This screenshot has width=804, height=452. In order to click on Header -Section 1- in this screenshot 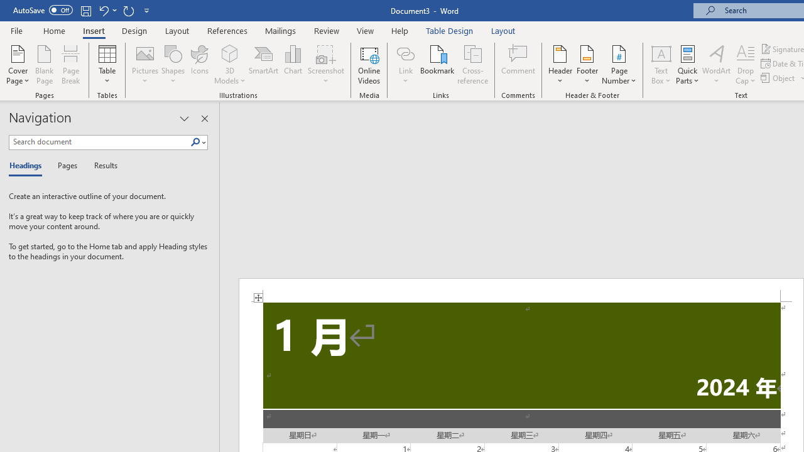, I will do `click(521, 290)`.